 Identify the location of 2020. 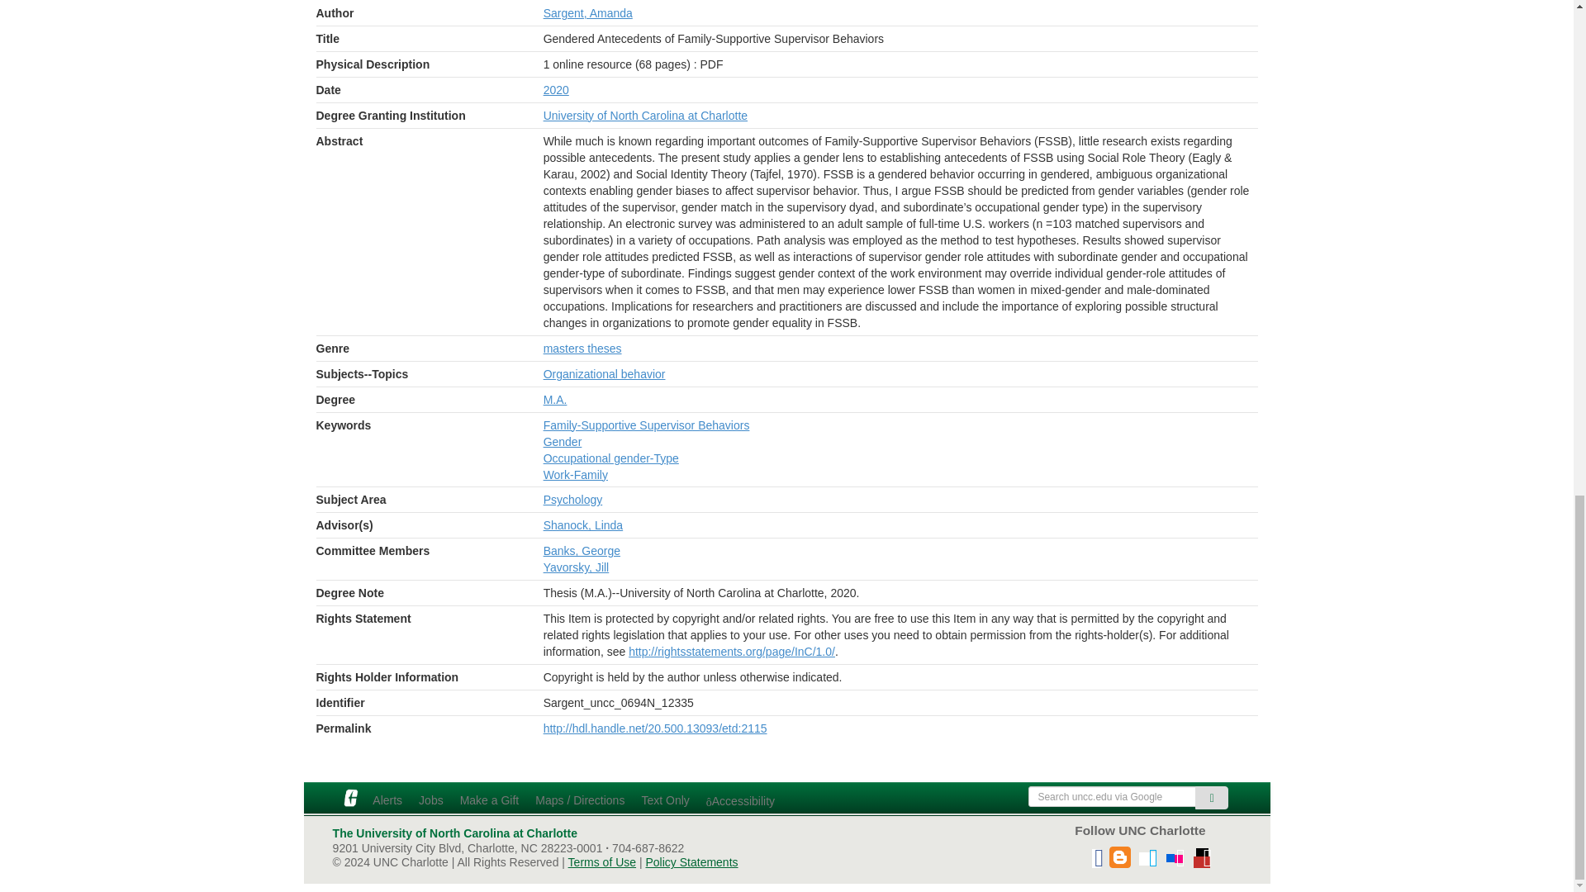
(557, 89).